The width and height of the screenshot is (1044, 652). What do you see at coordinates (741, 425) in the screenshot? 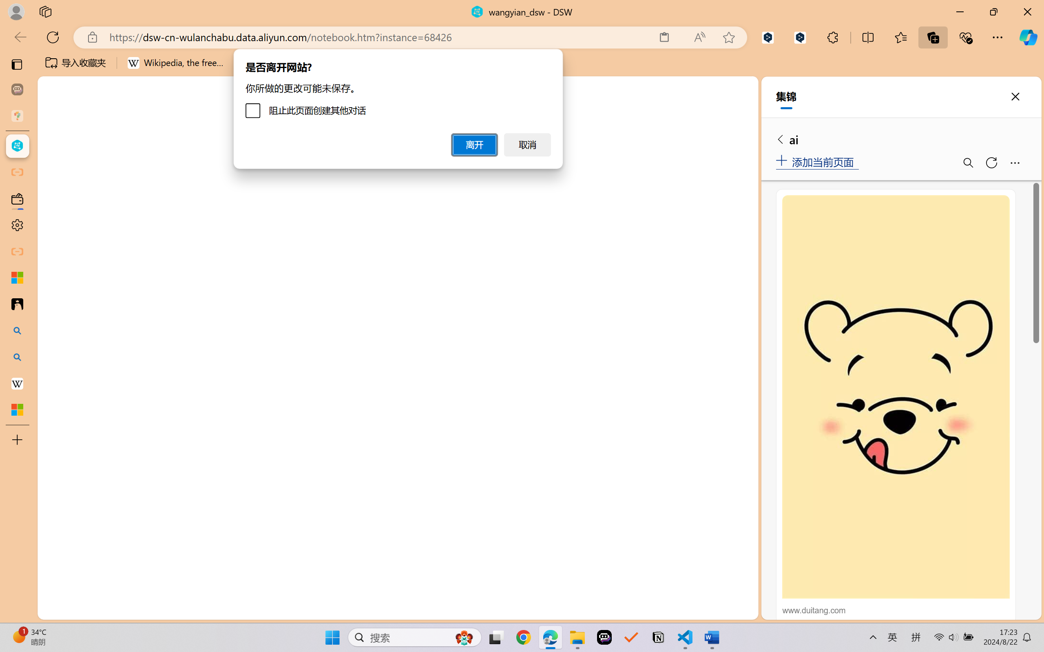
I see `Close Panel` at bounding box center [741, 425].